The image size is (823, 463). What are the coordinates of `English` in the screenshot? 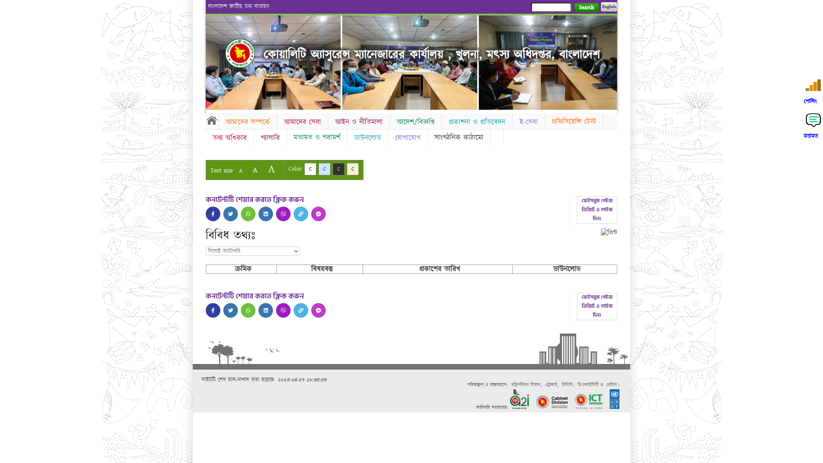 It's located at (609, 7).